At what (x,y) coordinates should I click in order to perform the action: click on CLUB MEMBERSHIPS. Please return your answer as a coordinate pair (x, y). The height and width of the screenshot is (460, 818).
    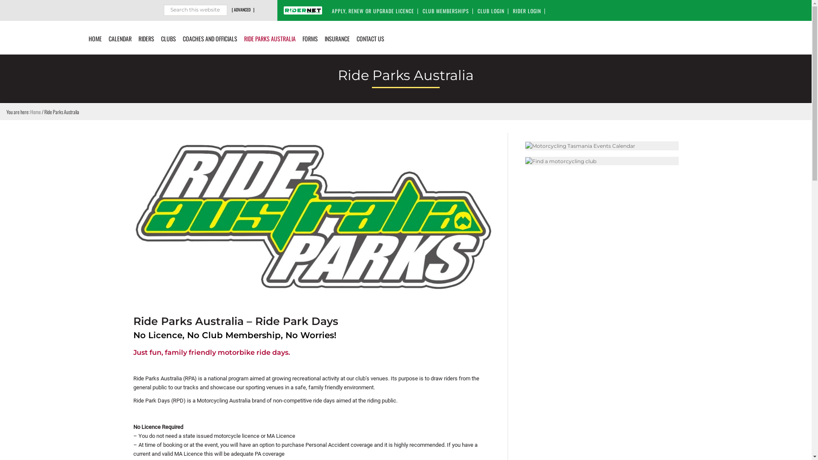
    Looking at the image, I should click on (446, 11).